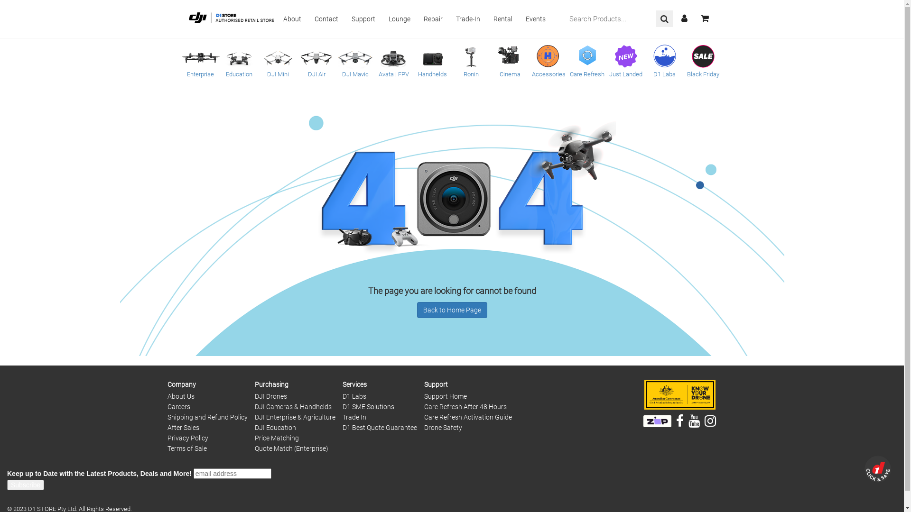 The height and width of the screenshot is (512, 911). What do you see at coordinates (275, 428) in the screenshot?
I see `DJI Education` at bounding box center [275, 428].